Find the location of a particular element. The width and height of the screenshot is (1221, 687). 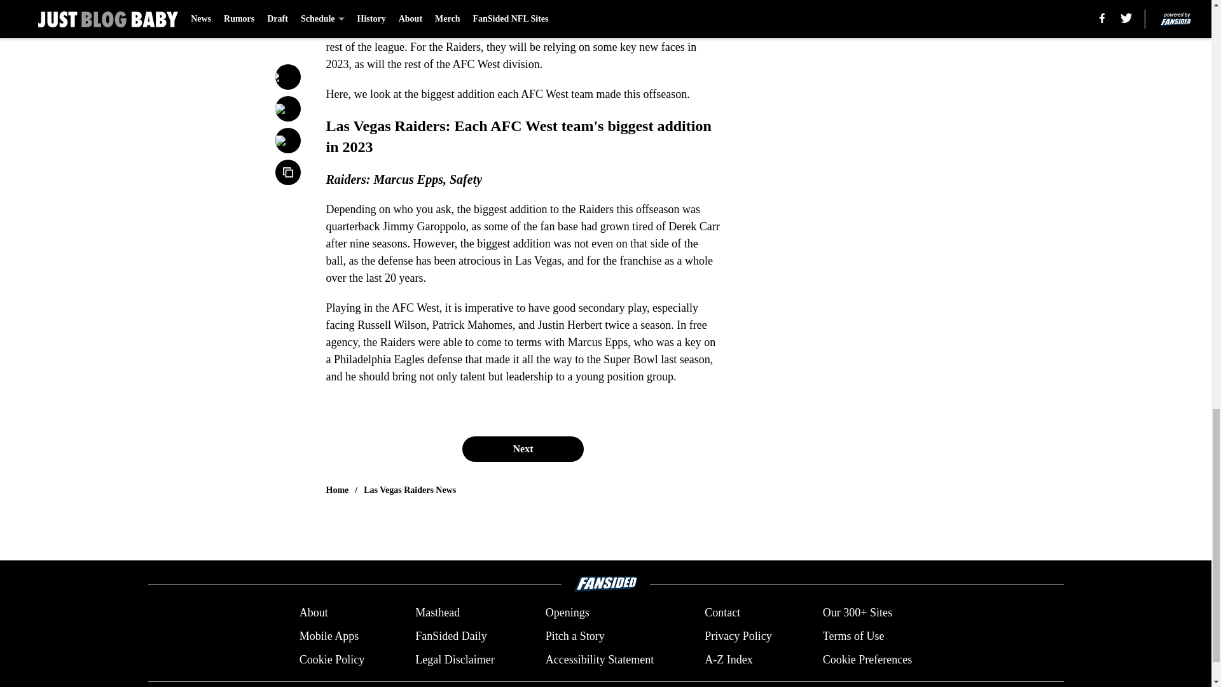

Legal Disclaimer is located at coordinates (454, 659).